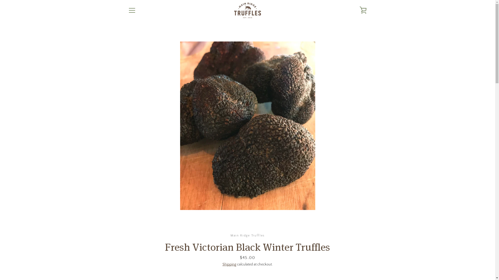 The image size is (499, 280). I want to click on SEARCH, so click(134, 218).